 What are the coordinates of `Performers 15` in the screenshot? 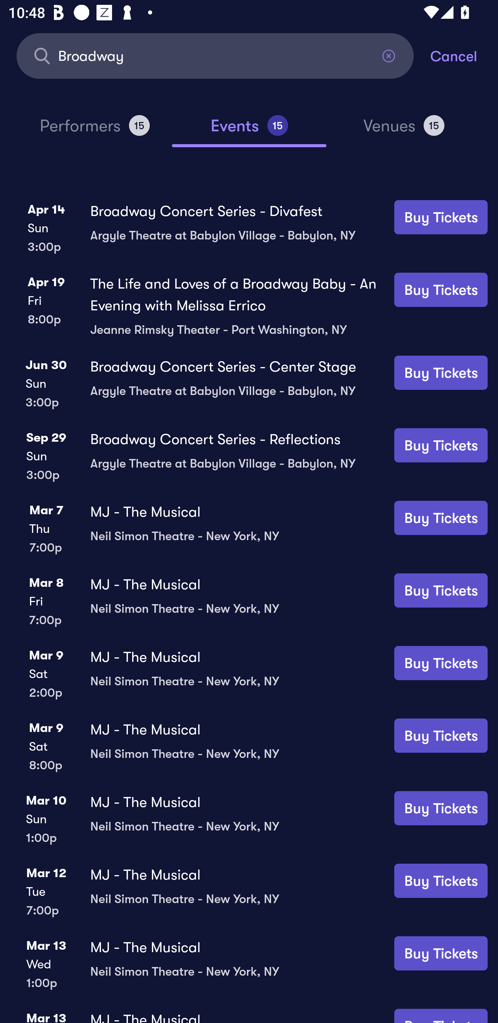 It's located at (94, 131).